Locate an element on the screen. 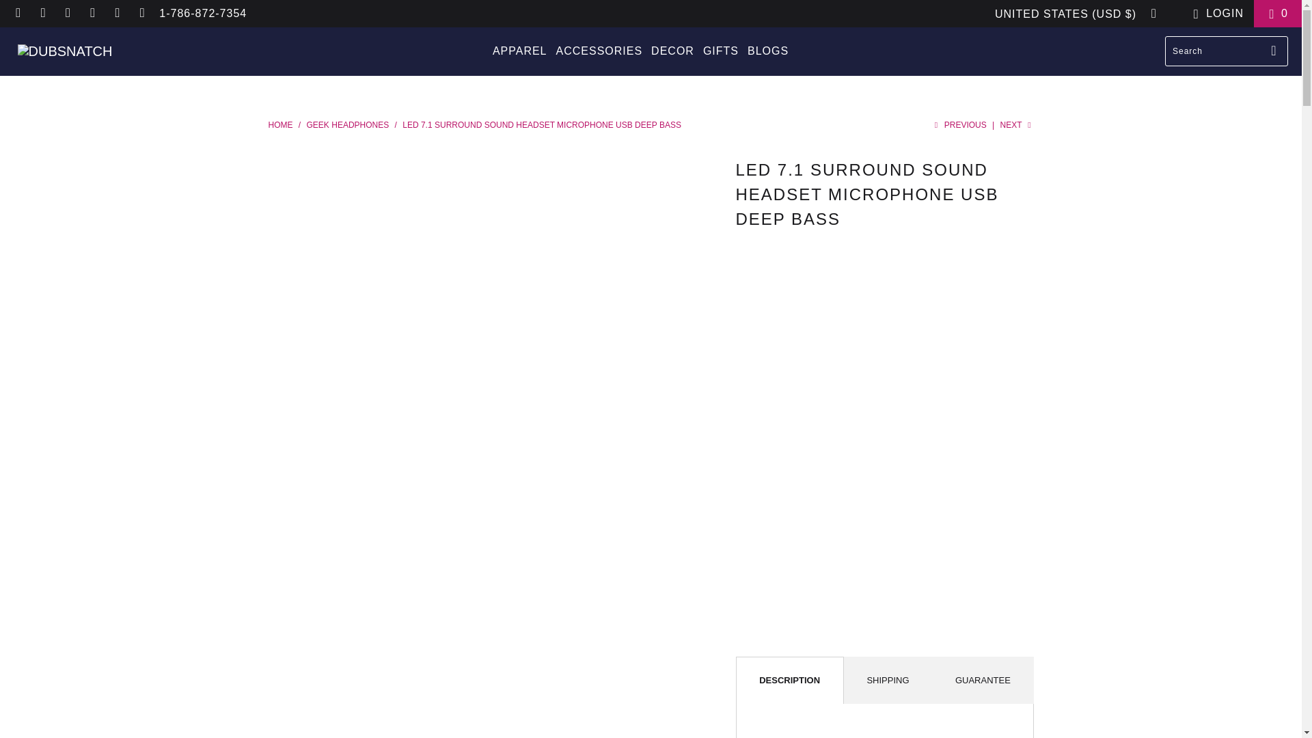 This screenshot has height=738, width=1312. Dubsnatch on YouTube is located at coordinates (141, 13).